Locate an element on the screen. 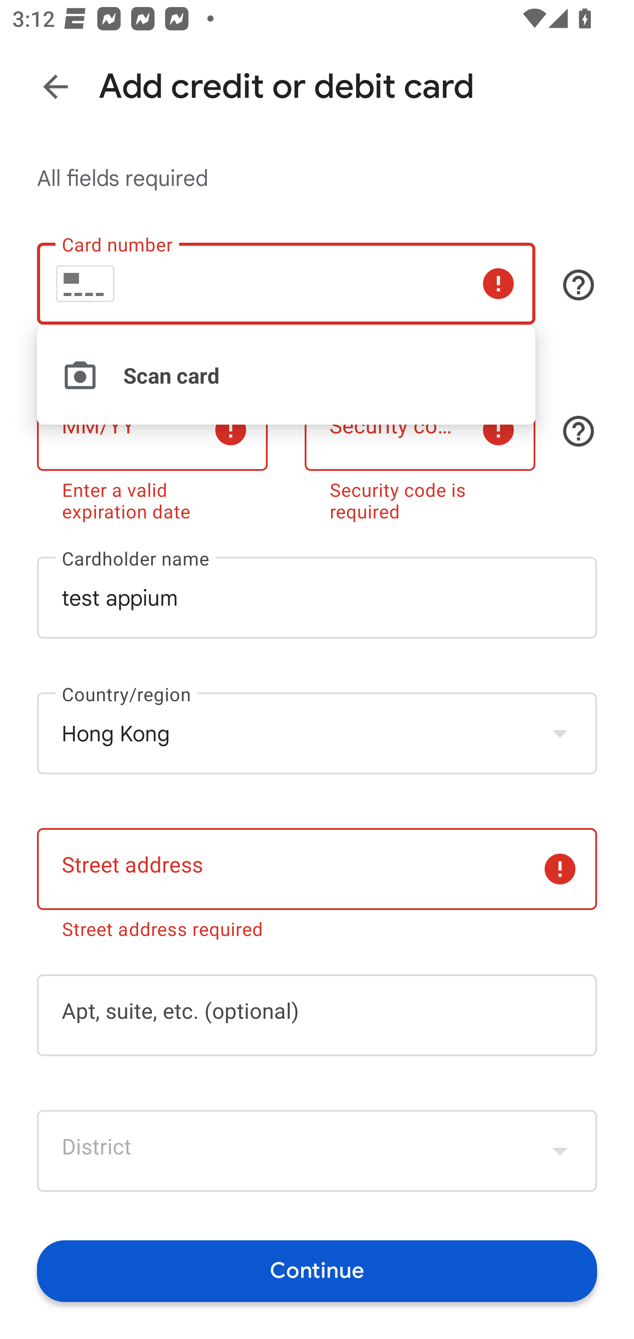  Street address is located at coordinates (317, 869).